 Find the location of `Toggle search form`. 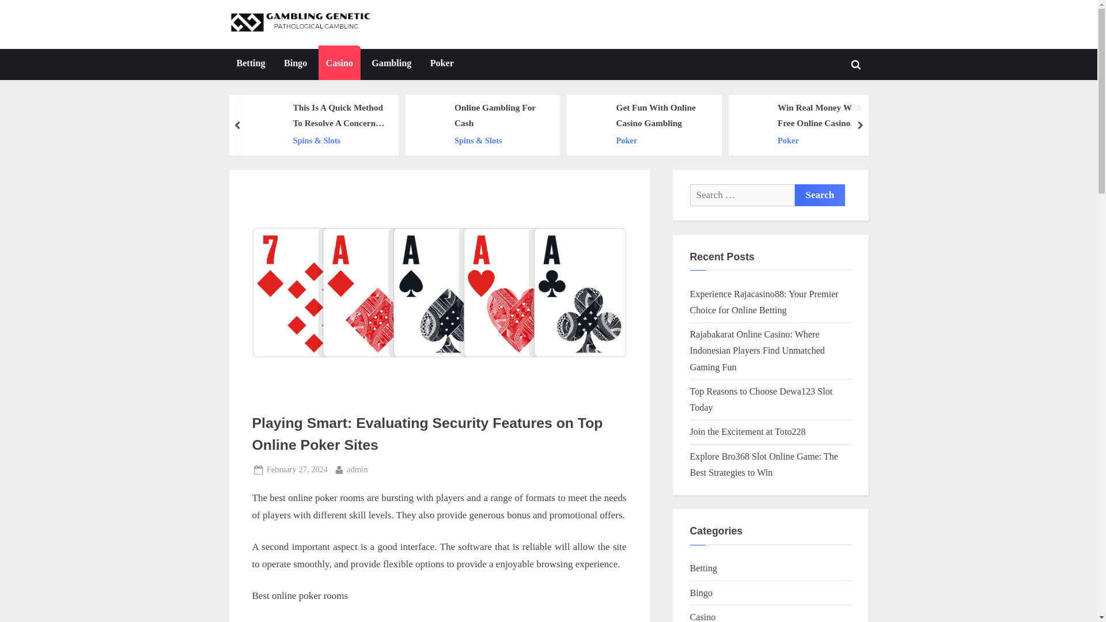

Toggle search form is located at coordinates (856, 64).